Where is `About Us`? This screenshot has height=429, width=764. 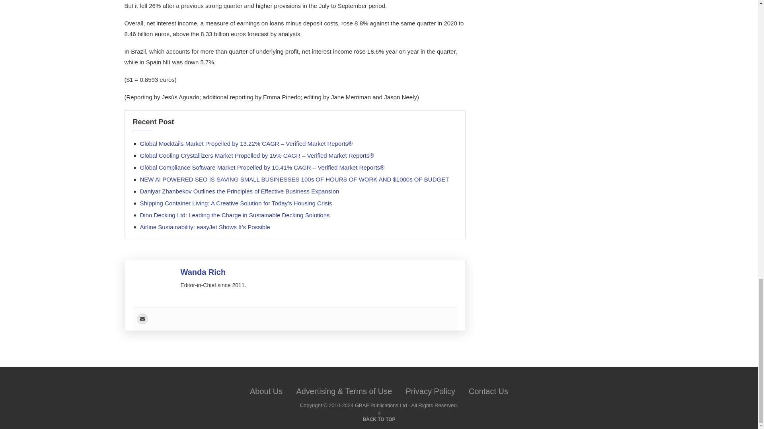
About Us is located at coordinates (266, 391).